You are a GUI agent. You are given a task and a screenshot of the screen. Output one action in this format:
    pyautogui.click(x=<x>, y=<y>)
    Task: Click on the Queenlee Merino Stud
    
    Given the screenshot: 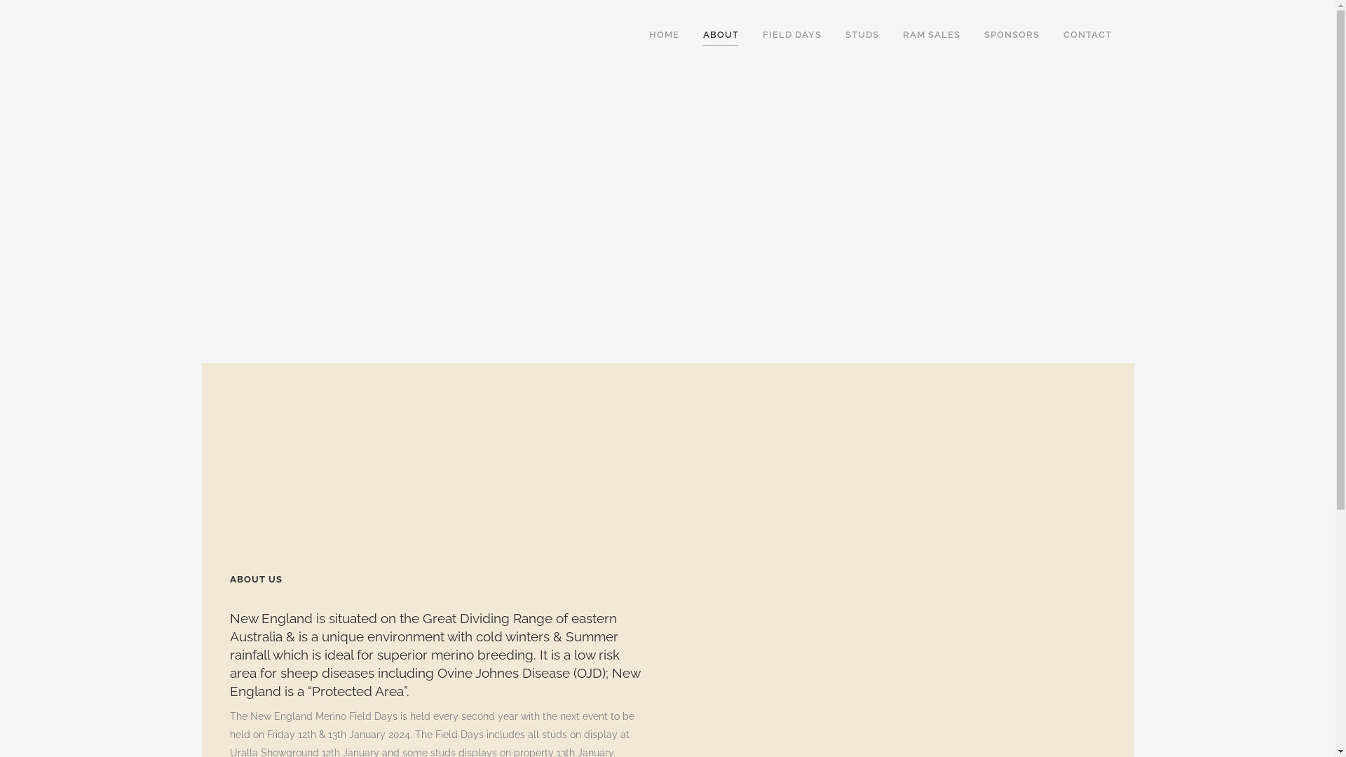 What is the action you would take?
    pyautogui.click(x=262, y=620)
    